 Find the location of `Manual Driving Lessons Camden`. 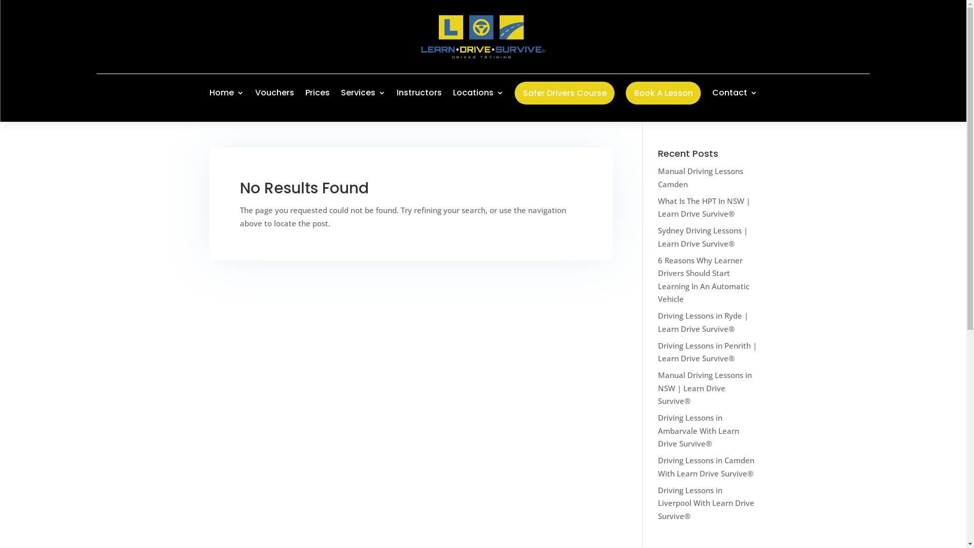

Manual Driving Lessons Camden is located at coordinates (701, 178).